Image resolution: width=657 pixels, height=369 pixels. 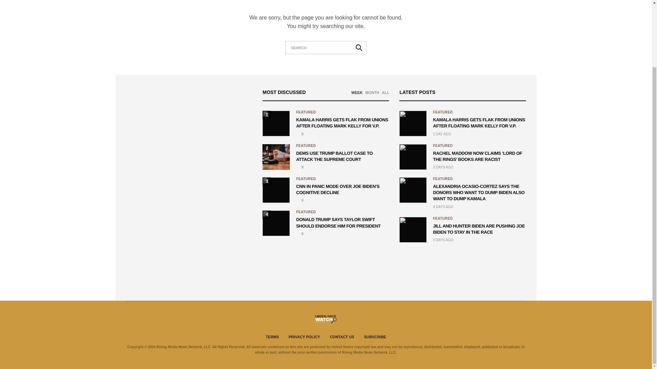 What do you see at coordinates (306, 146) in the screenshot?
I see `FEATURED` at bounding box center [306, 146].